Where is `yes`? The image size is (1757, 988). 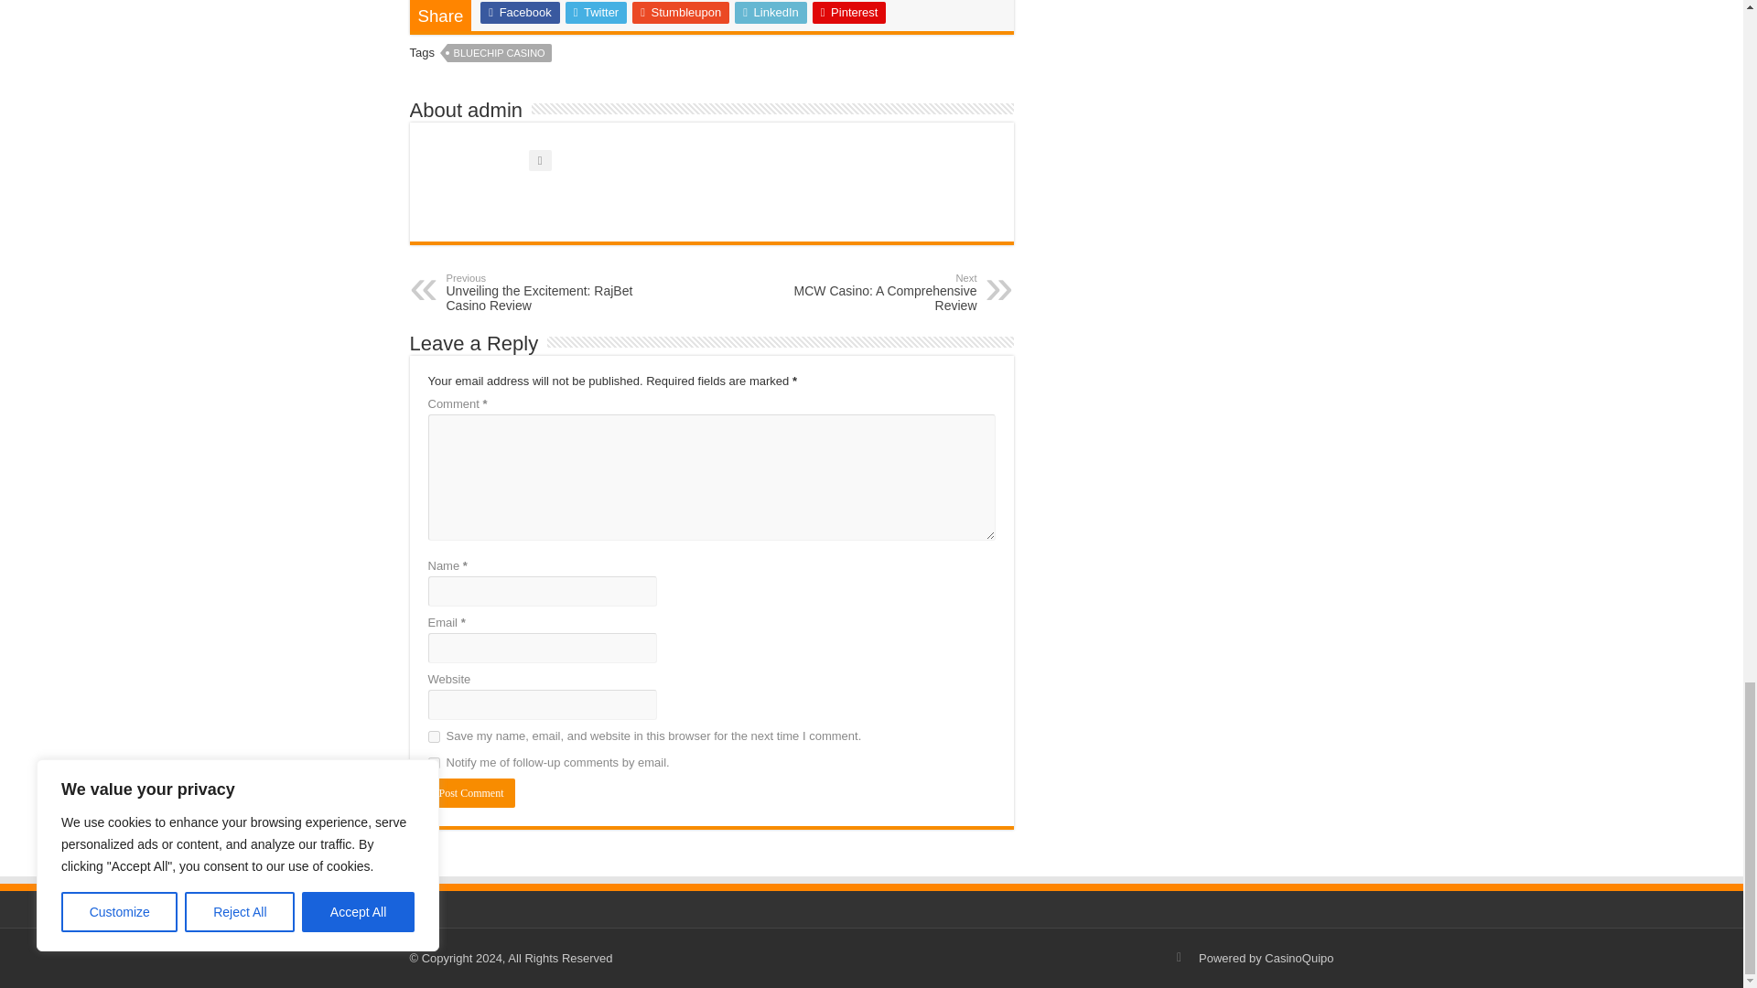 yes is located at coordinates (434, 737).